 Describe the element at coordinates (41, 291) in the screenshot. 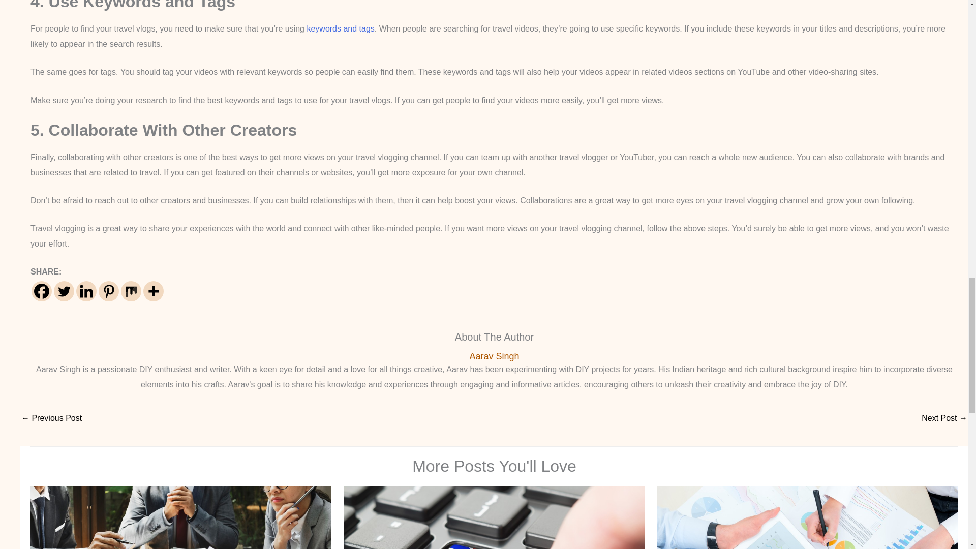

I see `Facebook` at that location.